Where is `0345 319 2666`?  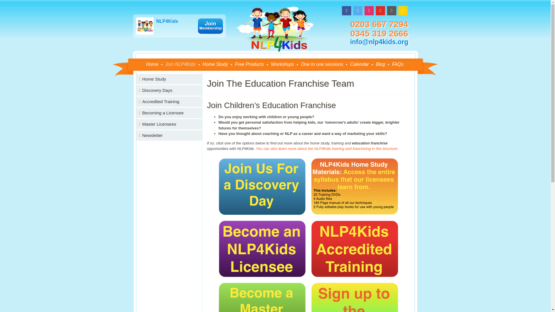 0345 319 2666 is located at coordinates (379, 33).